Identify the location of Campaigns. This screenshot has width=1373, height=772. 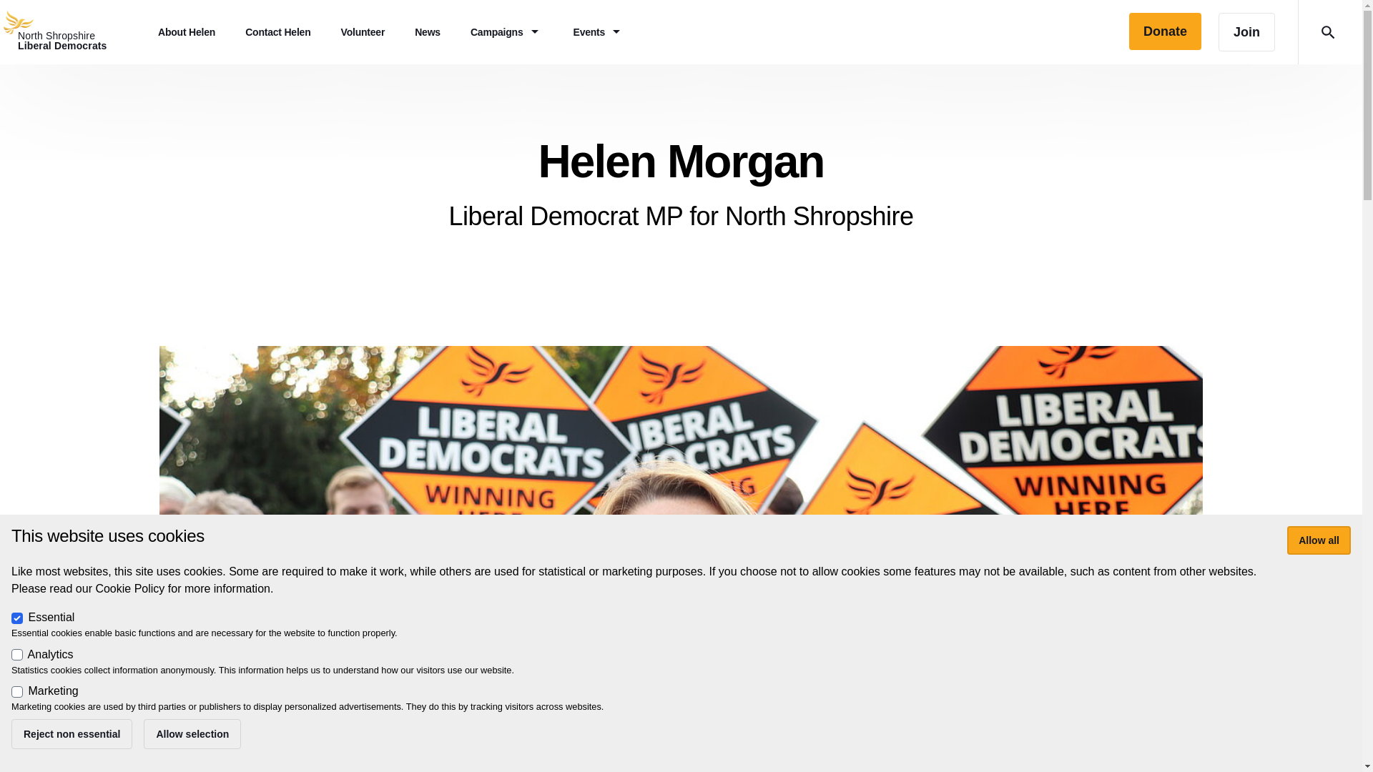
(507, 31).